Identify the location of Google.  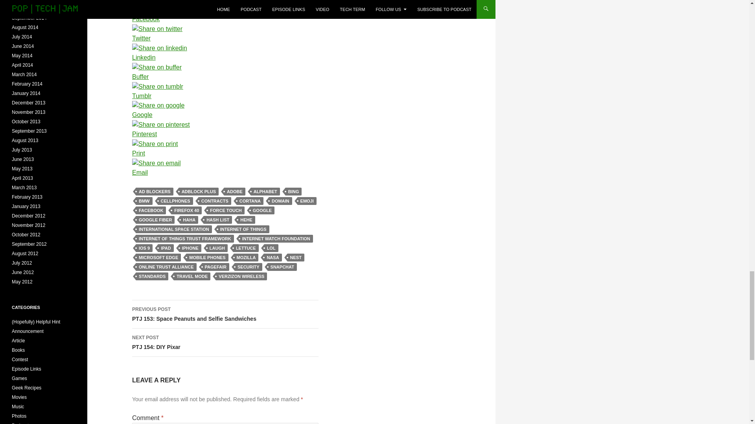
(161, 115).